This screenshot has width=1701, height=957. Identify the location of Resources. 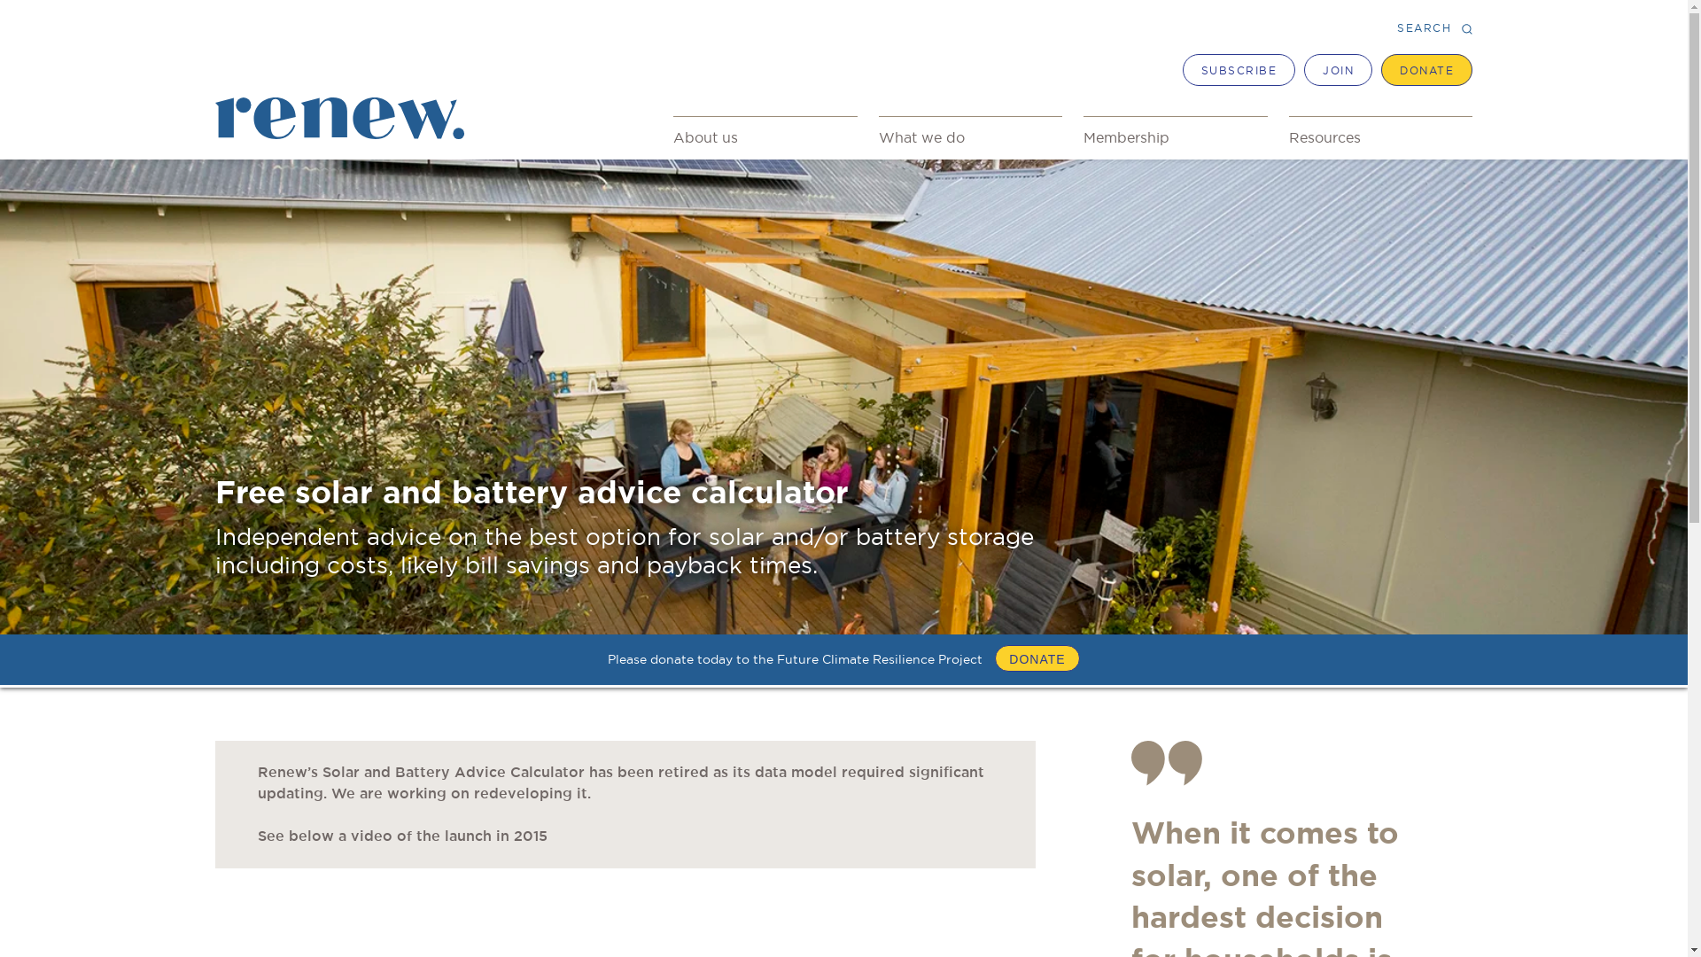
(1381, 138).